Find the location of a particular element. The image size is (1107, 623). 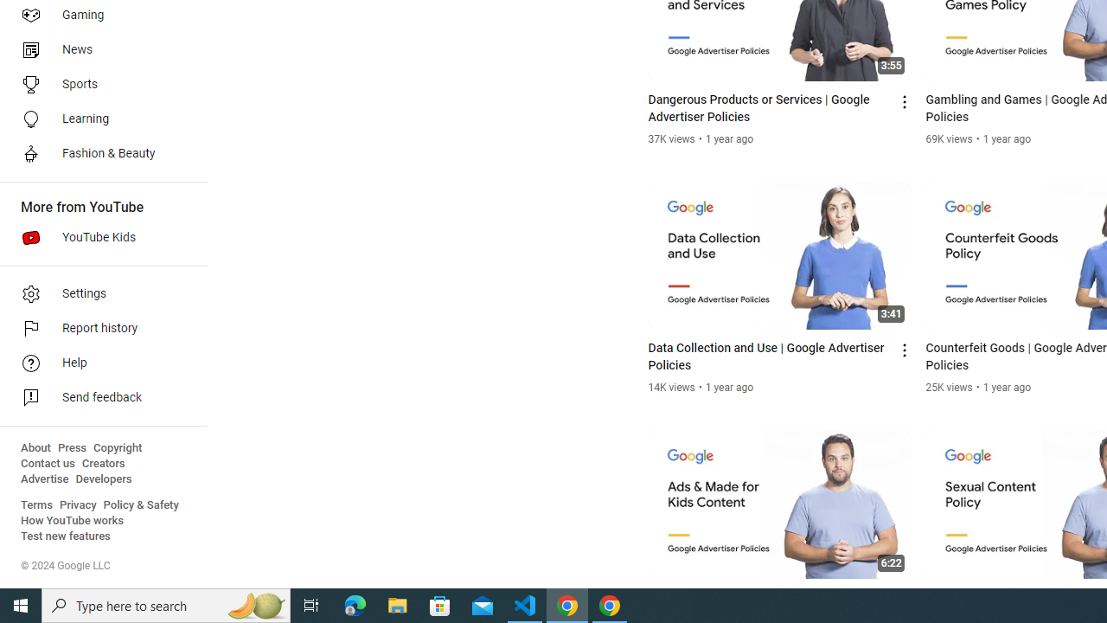

Learning is located at coordinates (99, 119).